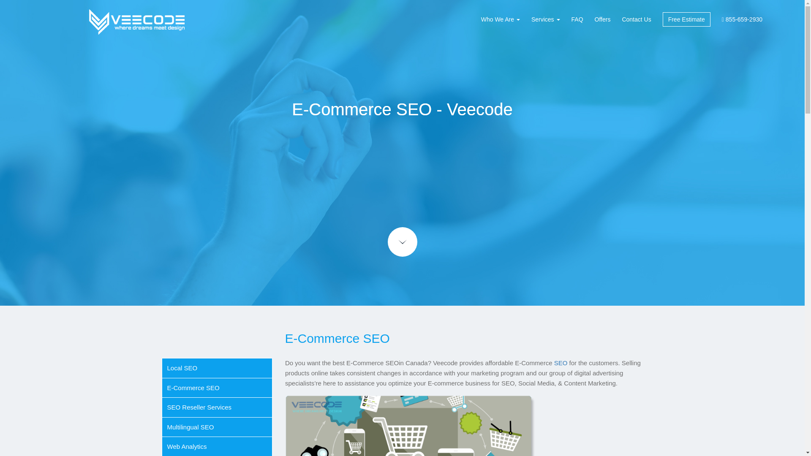  I want to click on Web Analytics, so click(187, 446).